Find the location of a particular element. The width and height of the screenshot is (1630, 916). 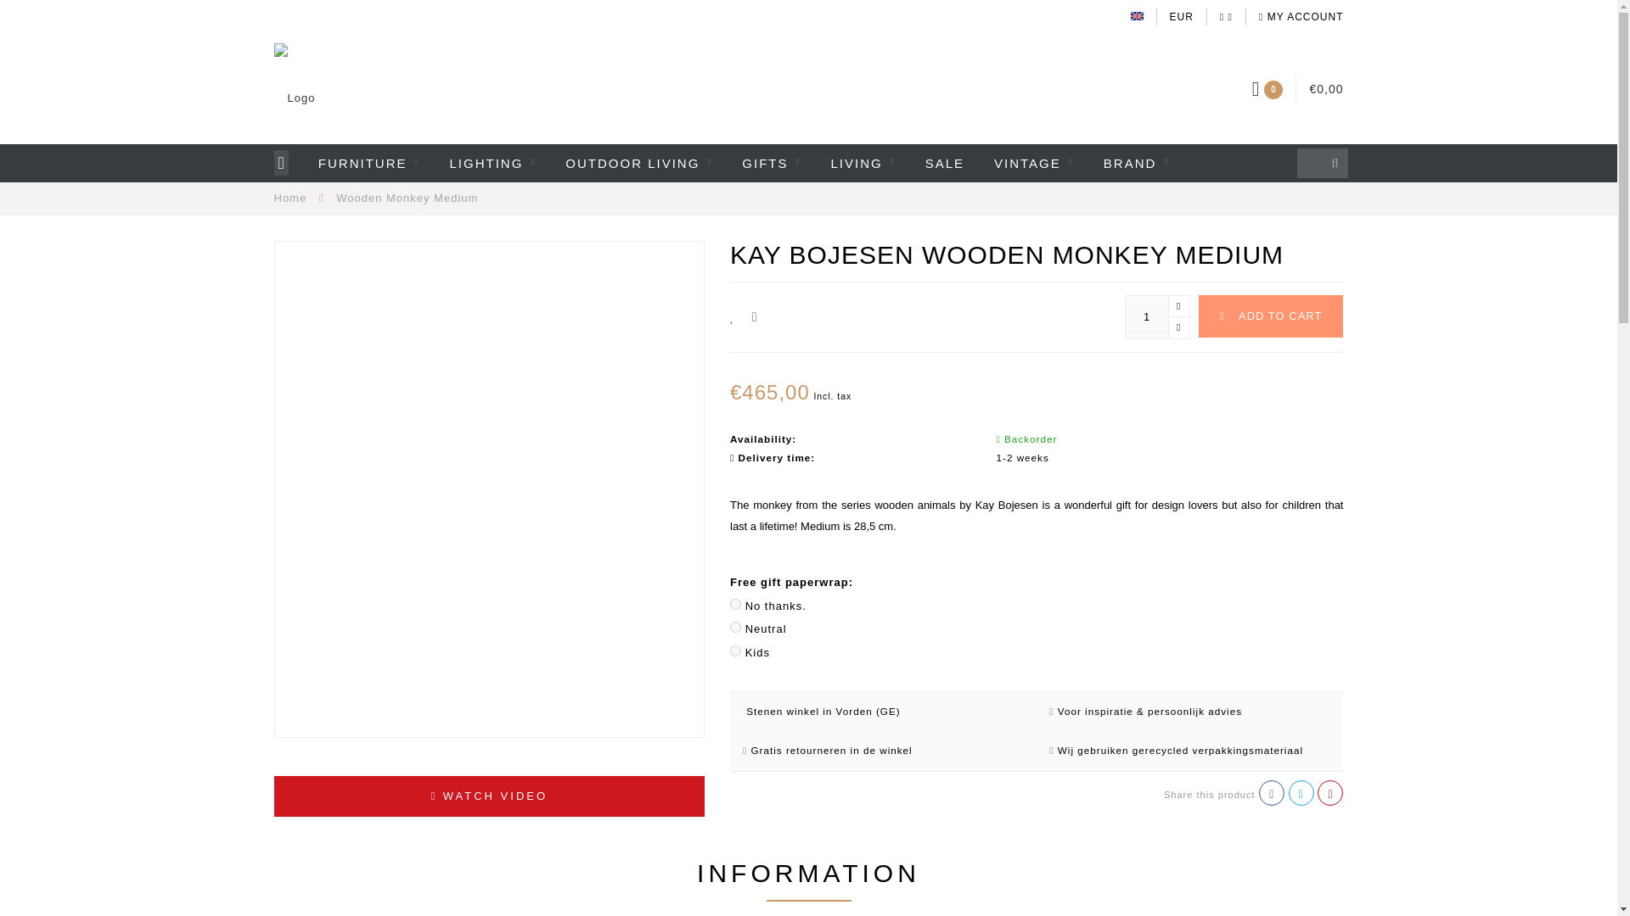

MY ACCOUNT is located at coordinates (1301, 17).